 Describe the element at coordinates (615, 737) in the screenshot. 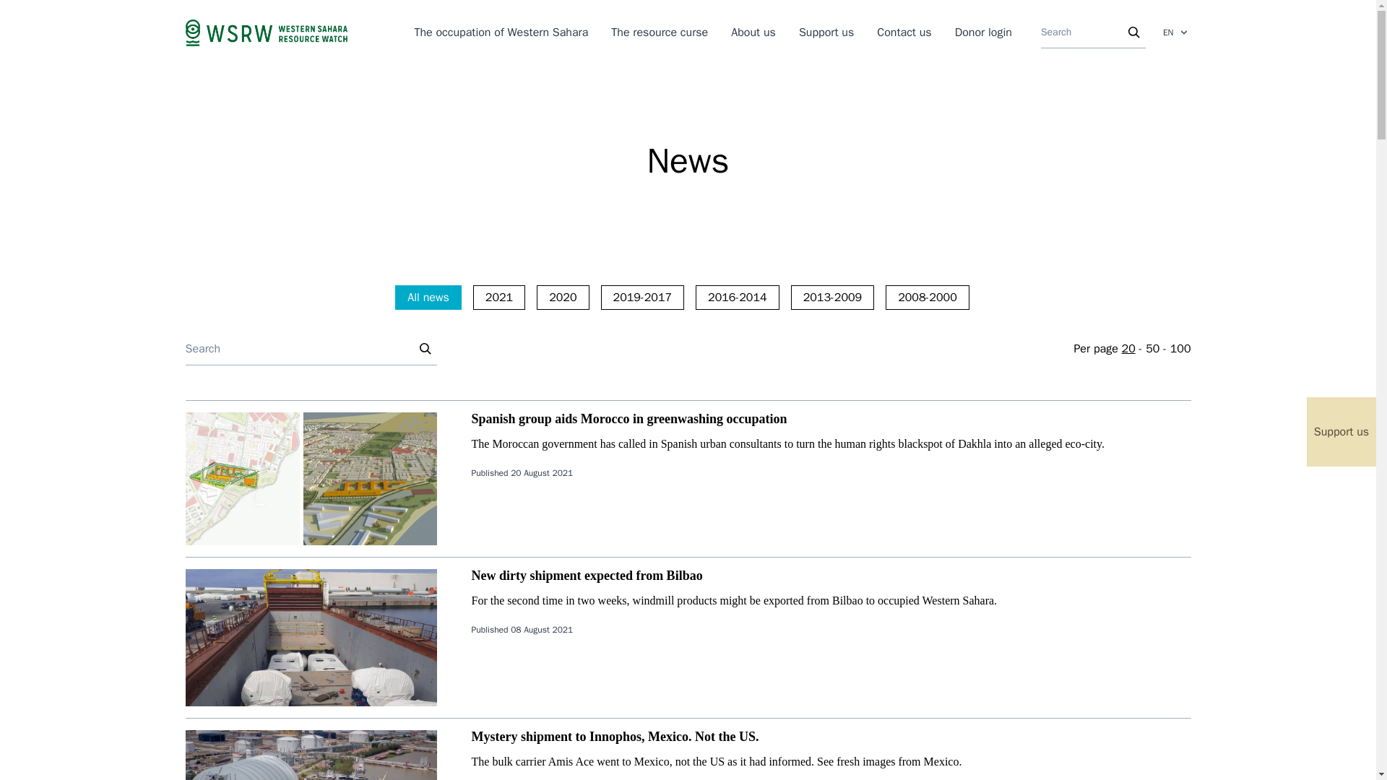

I see `Mystery shipment to Innophos, Mexico. Not the US.` at that location.